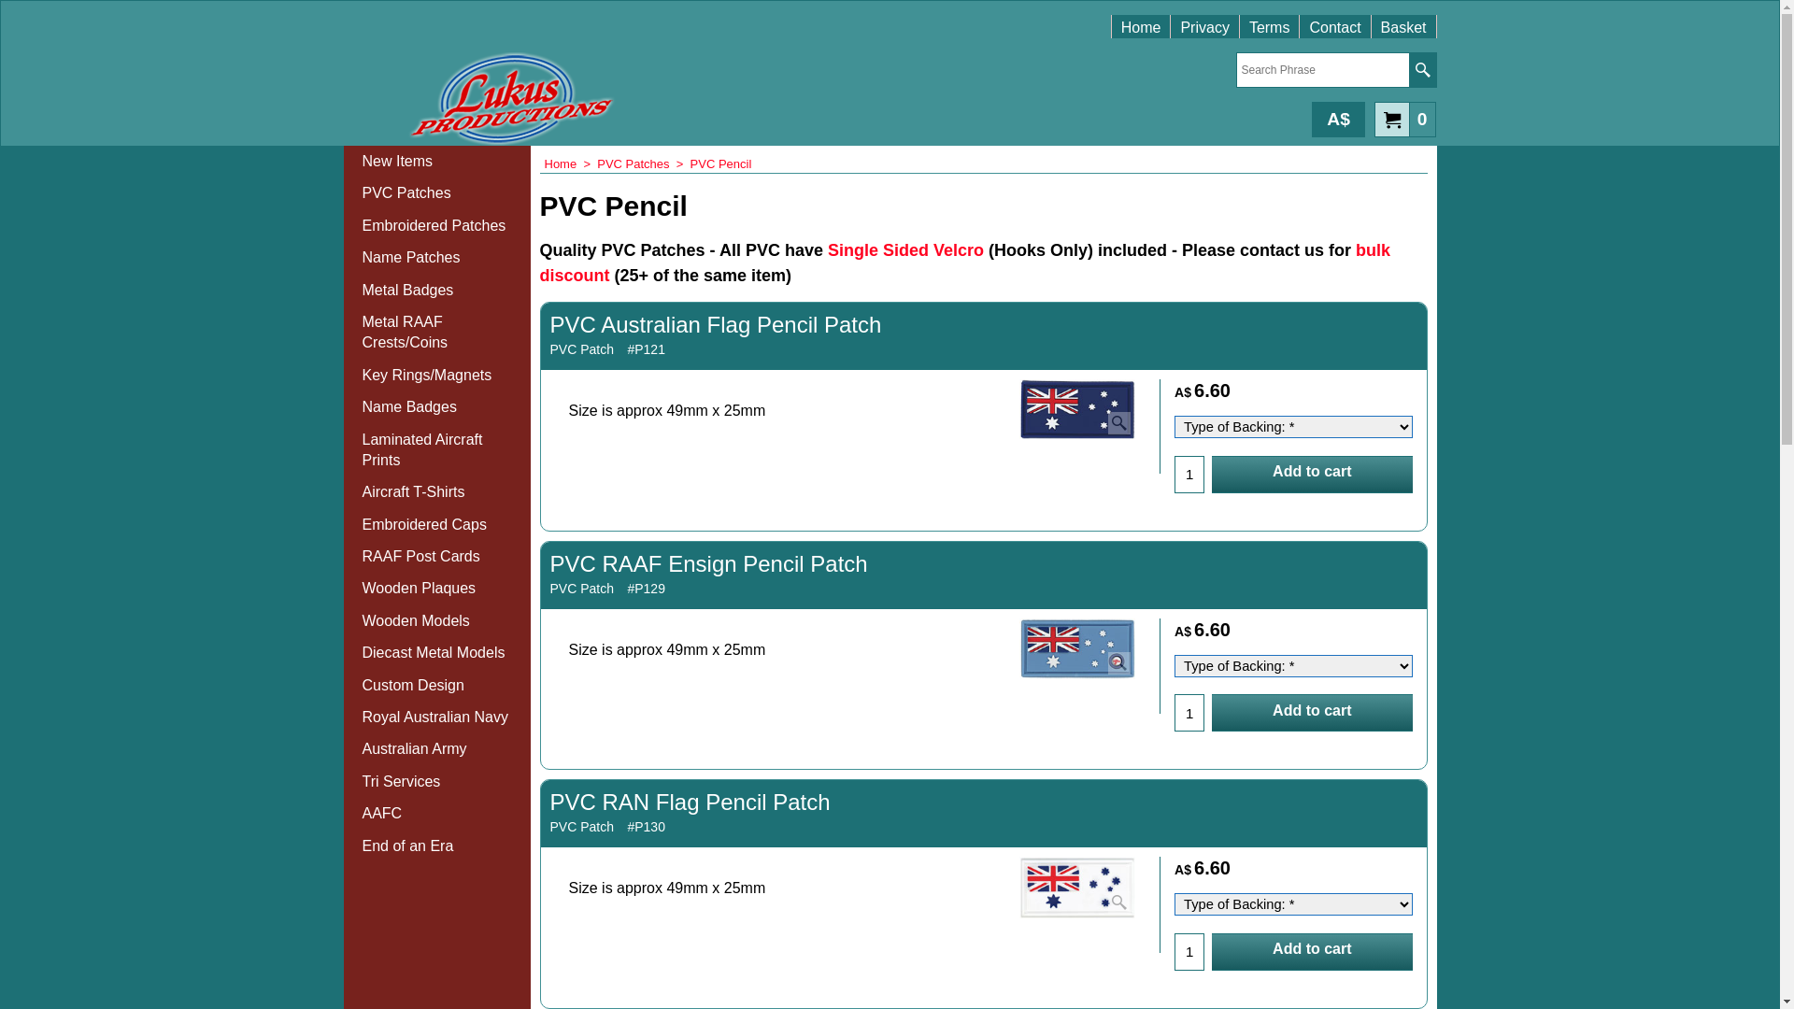 The image size is (1794, 1009). Describe the element at coordinates (437, 686) in the screenshot. I see `Custom Design` at that location.